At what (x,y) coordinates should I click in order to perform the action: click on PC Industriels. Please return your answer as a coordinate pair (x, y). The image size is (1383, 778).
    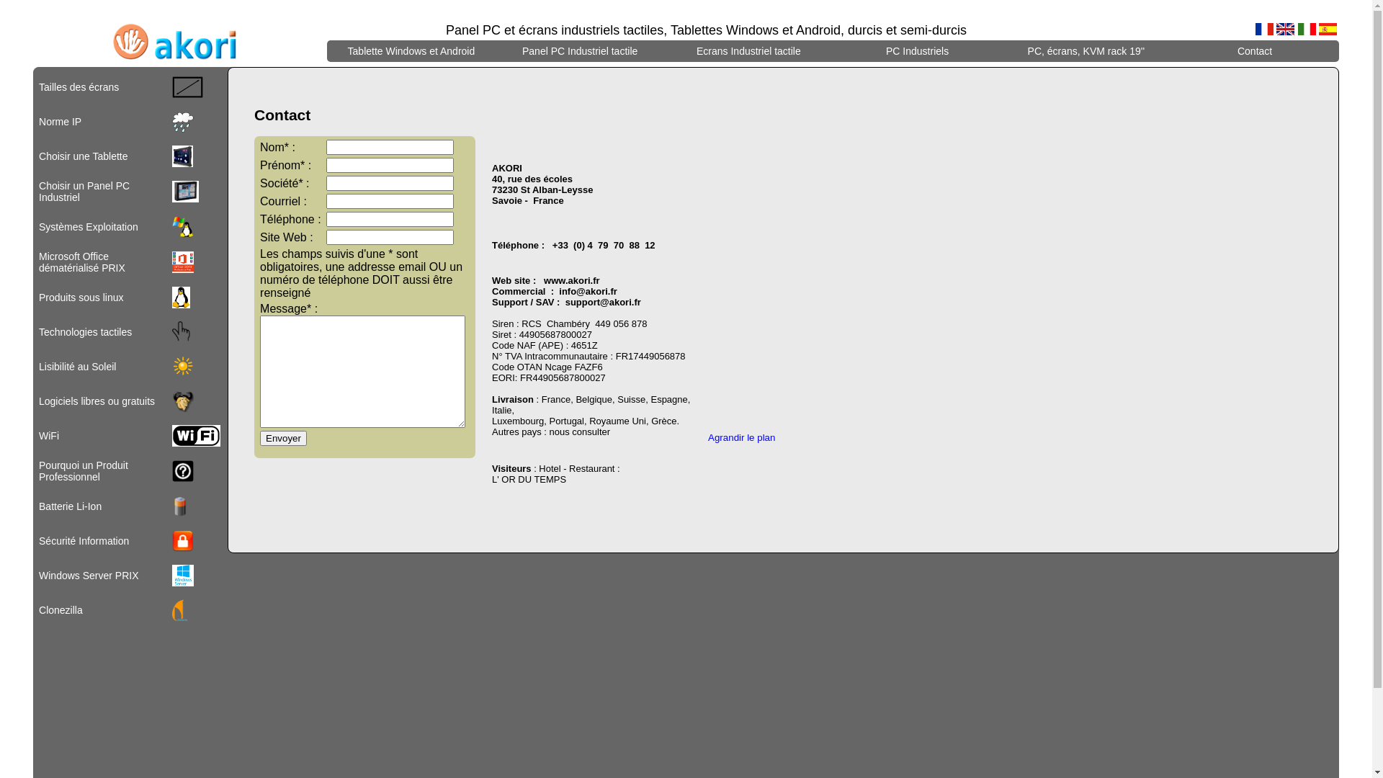
    Looking at the image, I should click on (918, 51).